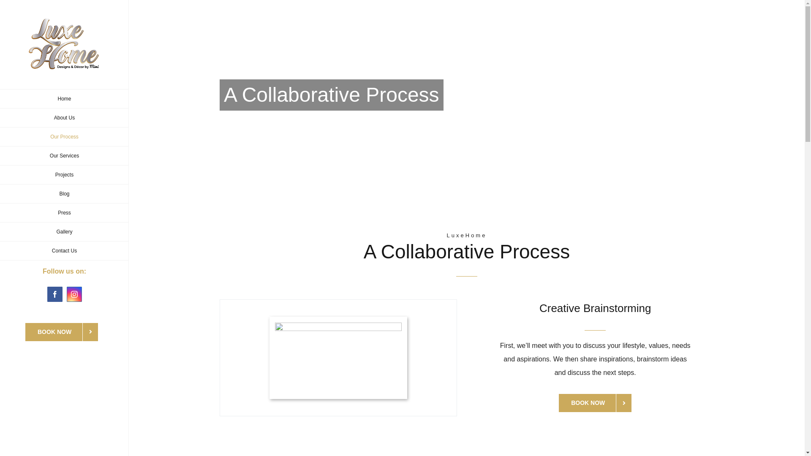  What do you see at coordinates (64, 137) in the screenshot?
I see `Our Process` at bounding box center [64, 137].